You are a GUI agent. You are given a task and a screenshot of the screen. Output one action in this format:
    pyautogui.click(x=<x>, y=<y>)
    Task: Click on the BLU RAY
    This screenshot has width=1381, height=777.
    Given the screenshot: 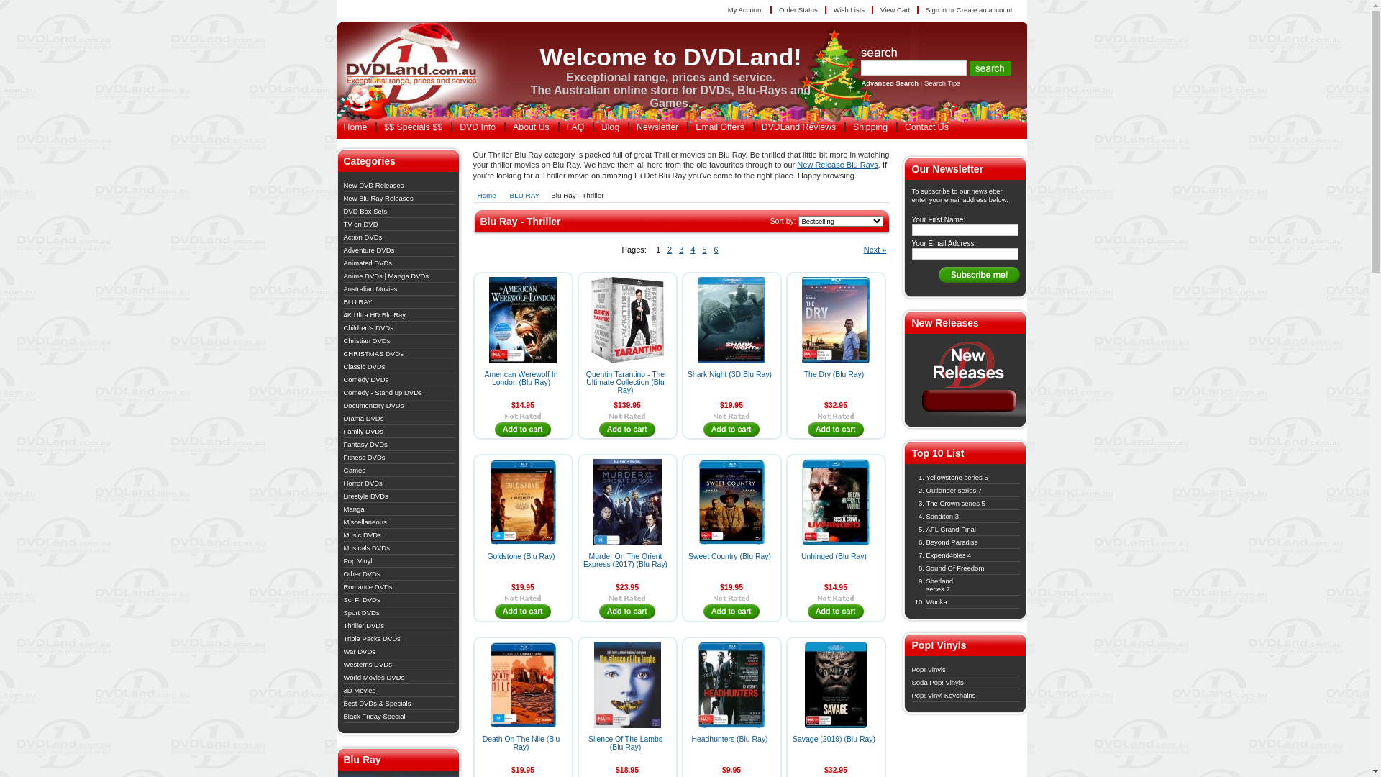 What is the action you would take?
    pyautogui.click(x=529, y=196)
    